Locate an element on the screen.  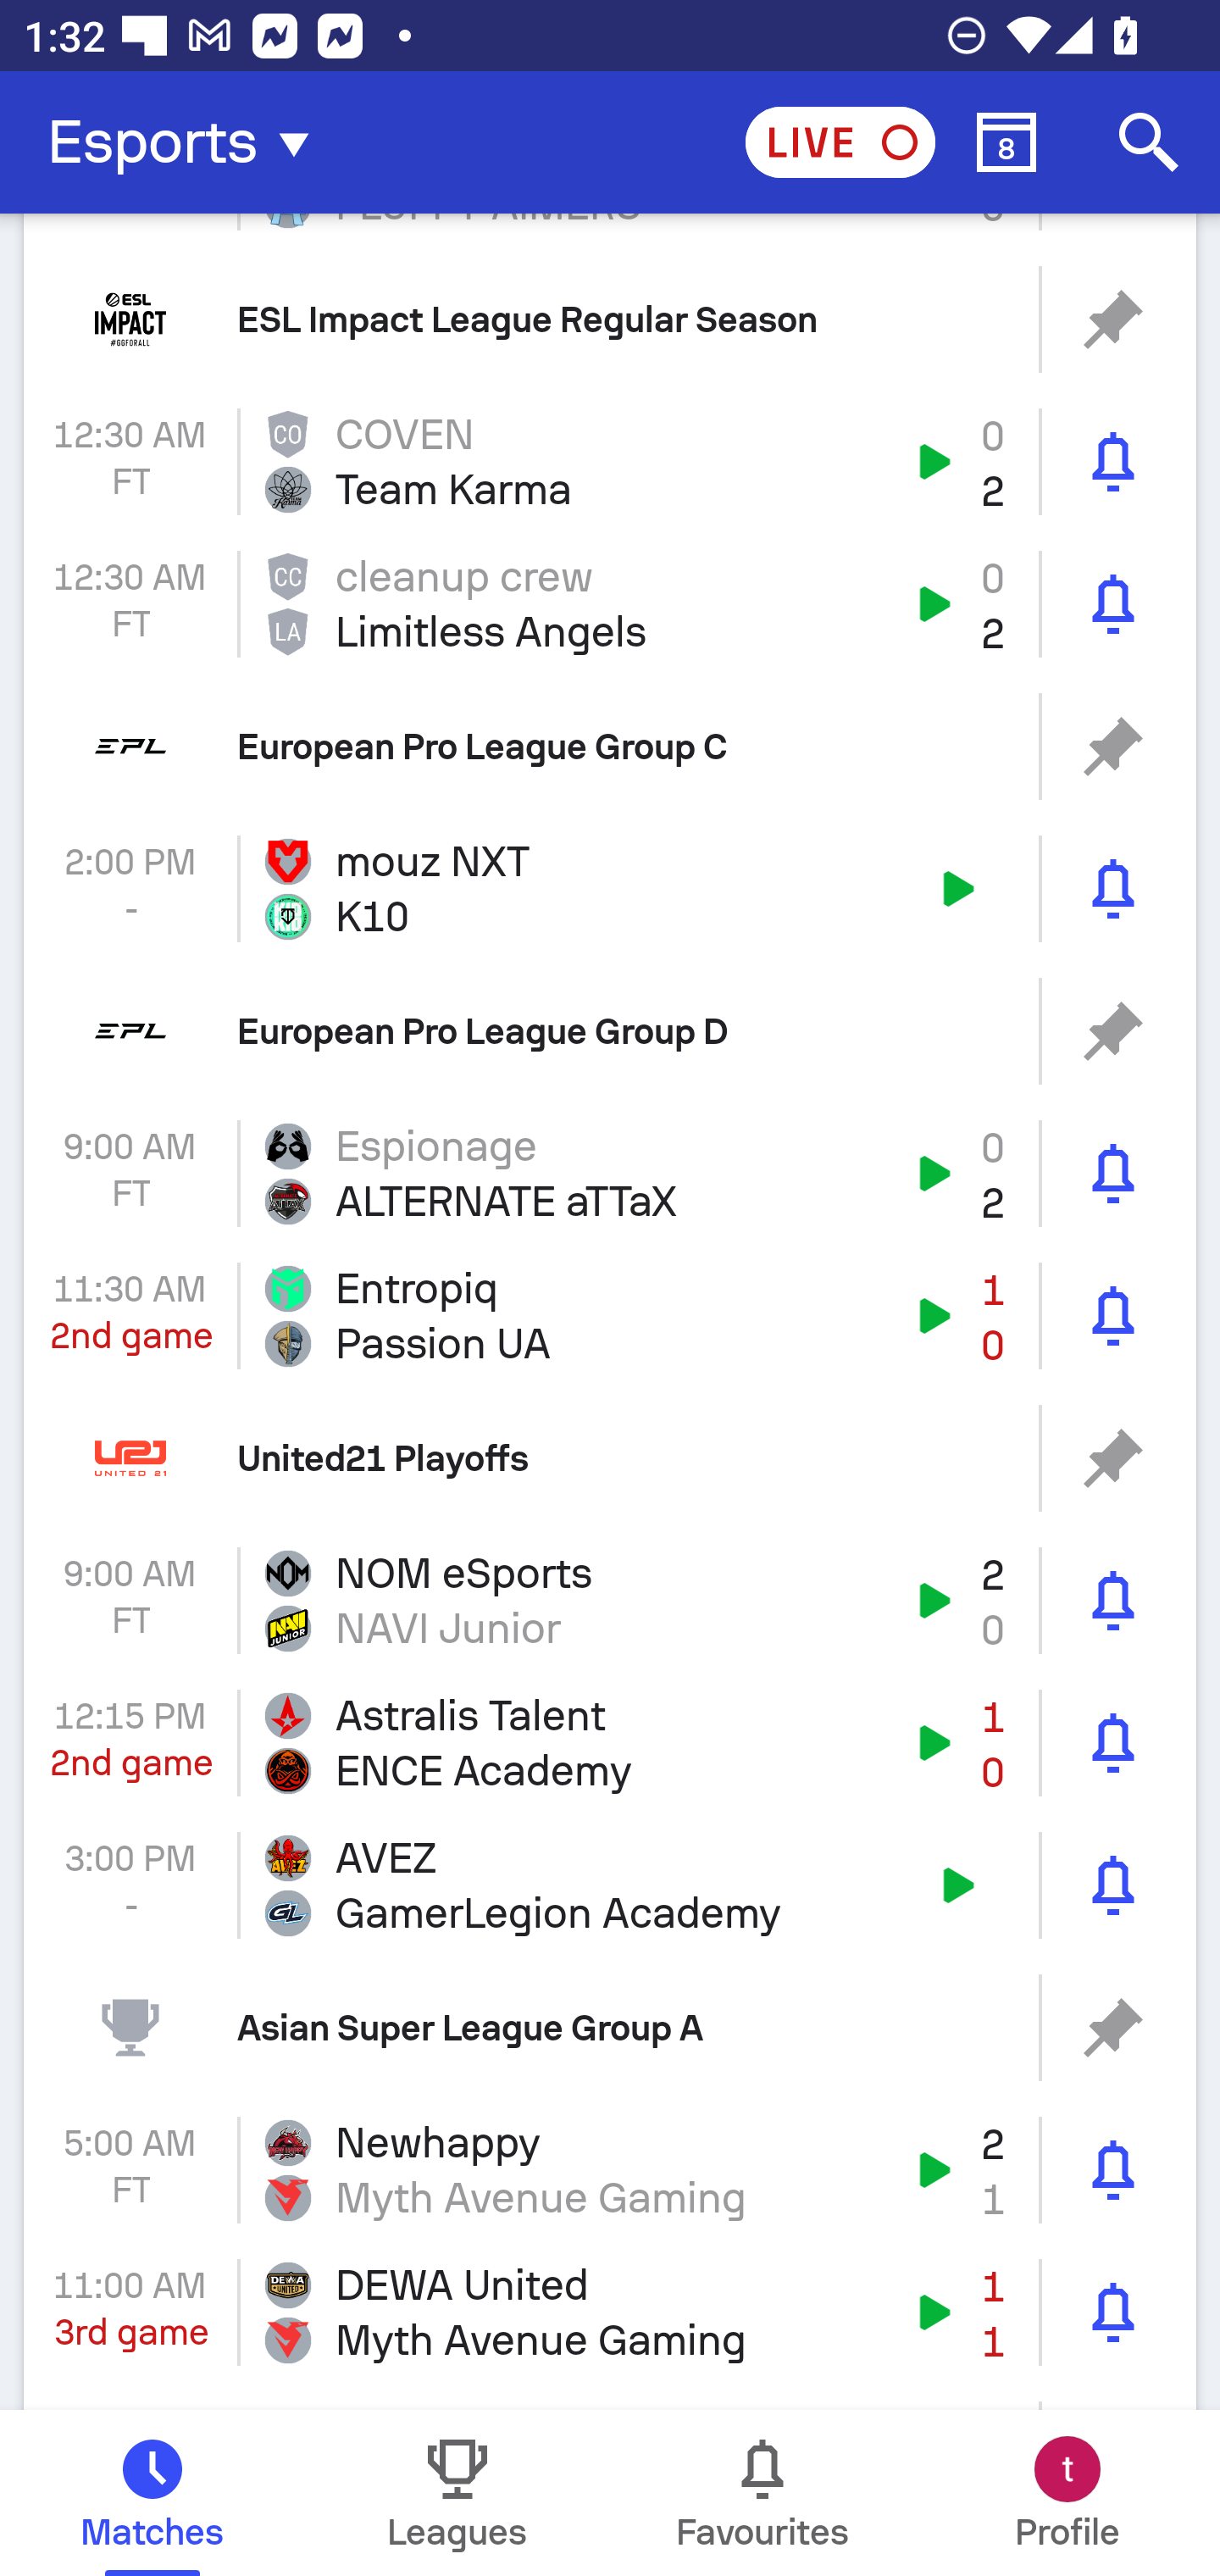
Profile is located at coordinates (1067, 2493).